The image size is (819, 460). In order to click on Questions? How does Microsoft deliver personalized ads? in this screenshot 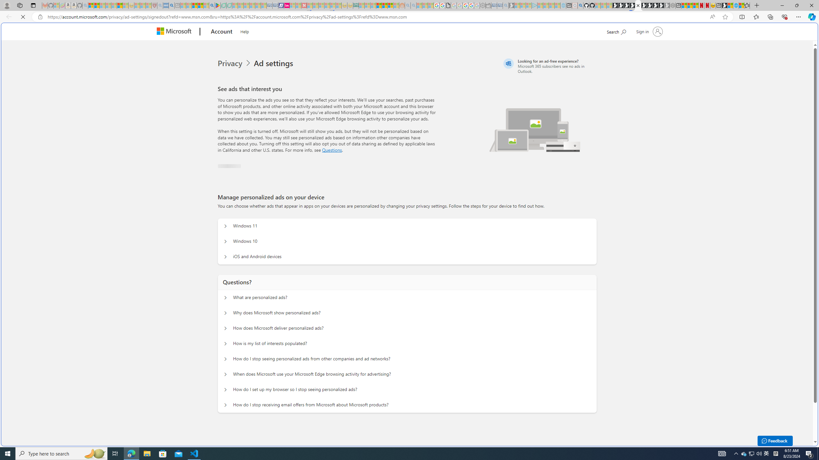, I will do `click(226, 326)`.